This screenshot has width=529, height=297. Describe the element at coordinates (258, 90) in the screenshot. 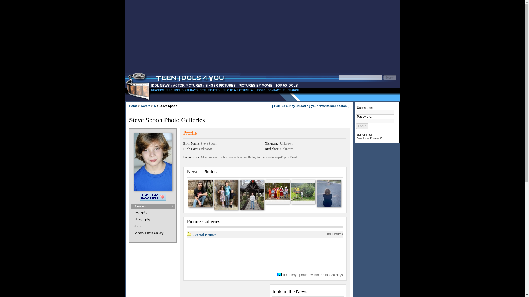

I see `Idol Birthdays` at that location.